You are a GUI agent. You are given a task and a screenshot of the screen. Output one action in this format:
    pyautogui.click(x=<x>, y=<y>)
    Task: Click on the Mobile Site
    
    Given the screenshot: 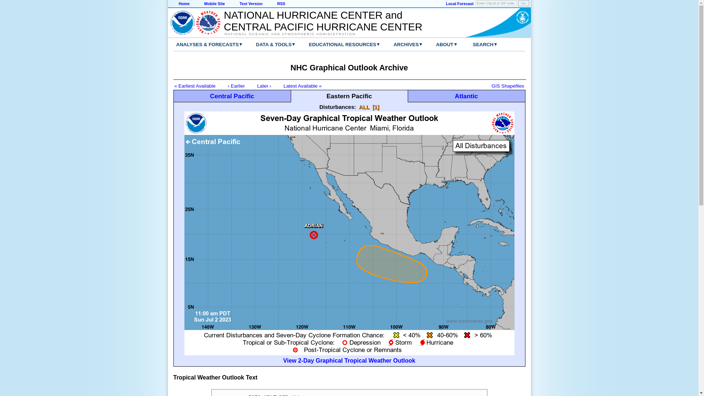 What is the action you would take?
    pyautogui.click(x=214, y=4)
    